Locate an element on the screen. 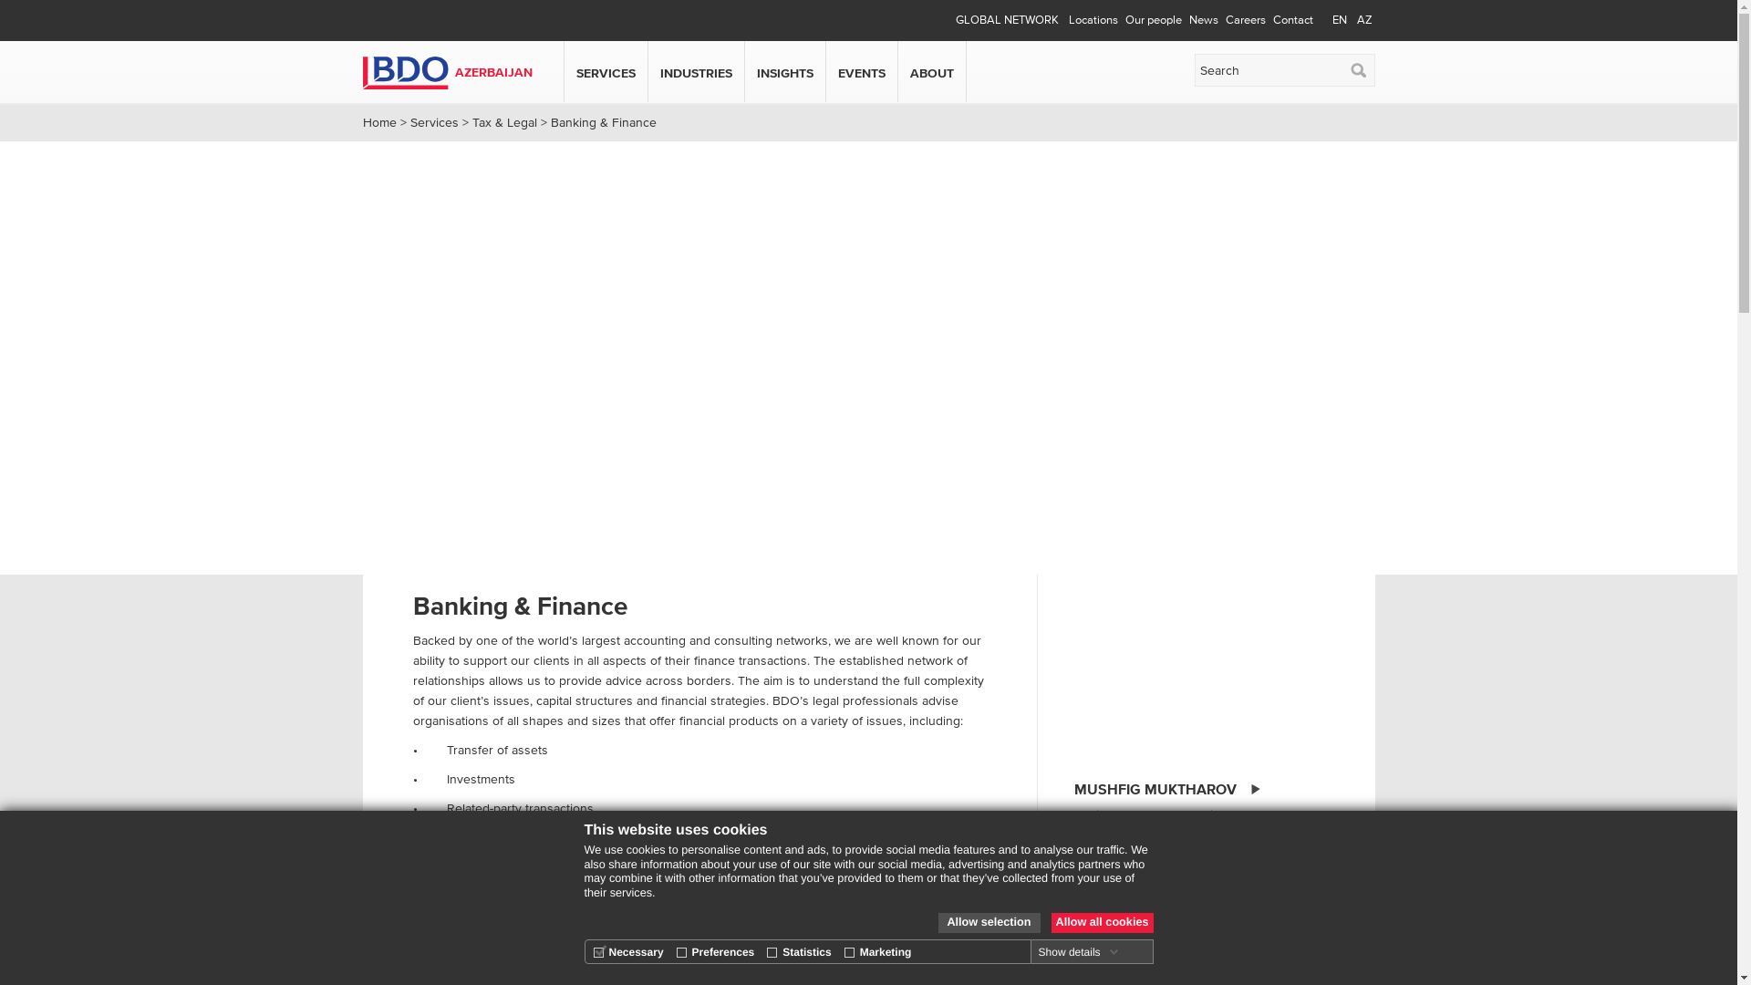 Image resolution: width=1751 pixels, height=985 pixels. Our people is located at coordinates (1154, 20).